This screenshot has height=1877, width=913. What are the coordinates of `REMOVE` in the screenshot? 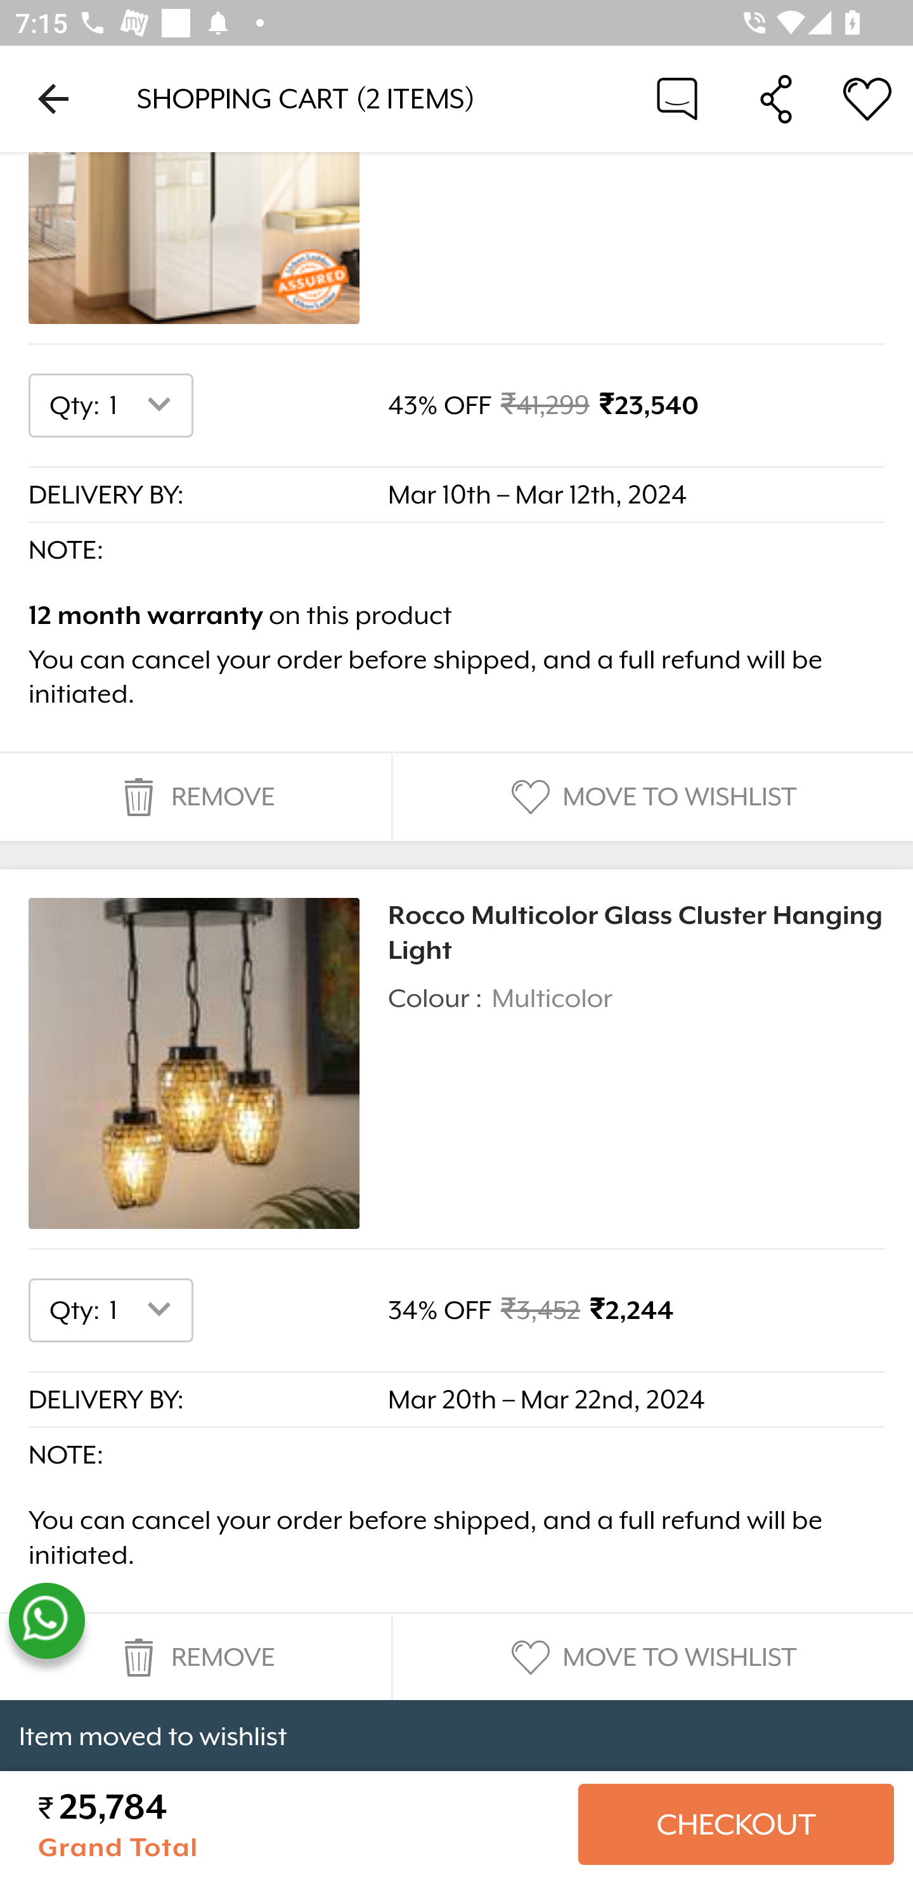 It's located at (195, 798).